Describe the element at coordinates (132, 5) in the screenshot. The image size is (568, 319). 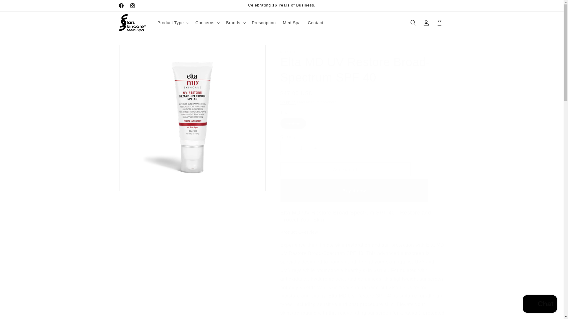
I see `Instagram` at that location.